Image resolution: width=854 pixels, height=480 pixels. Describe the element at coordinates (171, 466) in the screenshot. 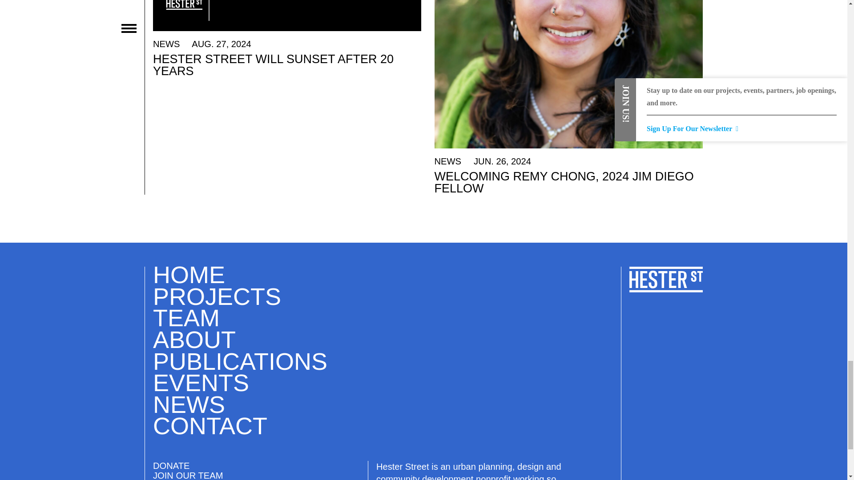

I see `DONATE` at that location.